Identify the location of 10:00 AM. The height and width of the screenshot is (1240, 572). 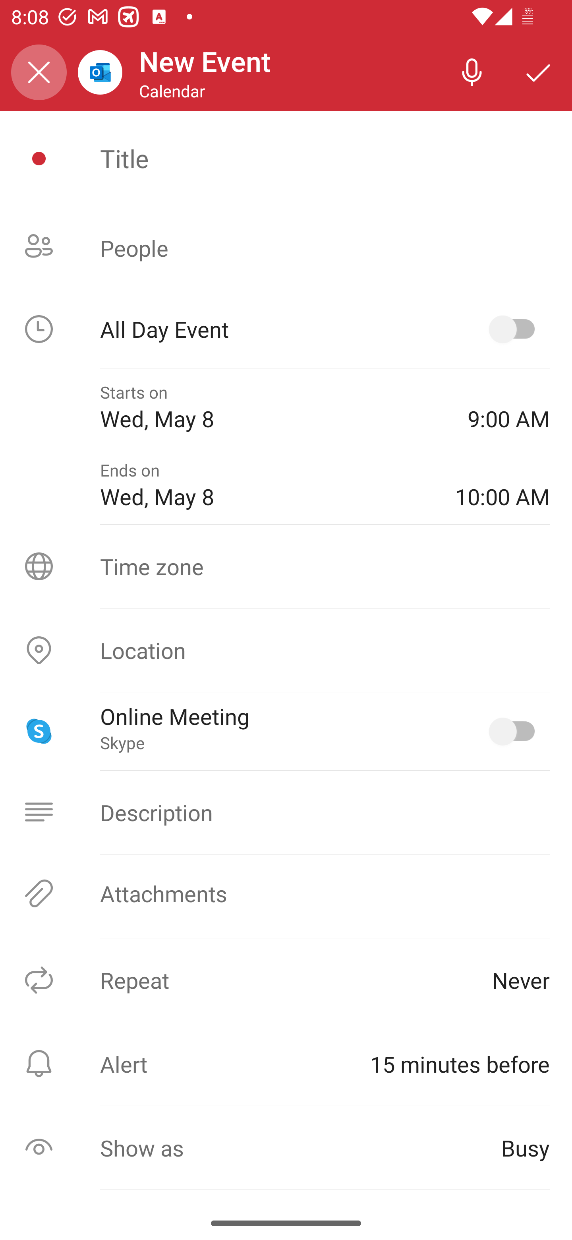
(502, 485).